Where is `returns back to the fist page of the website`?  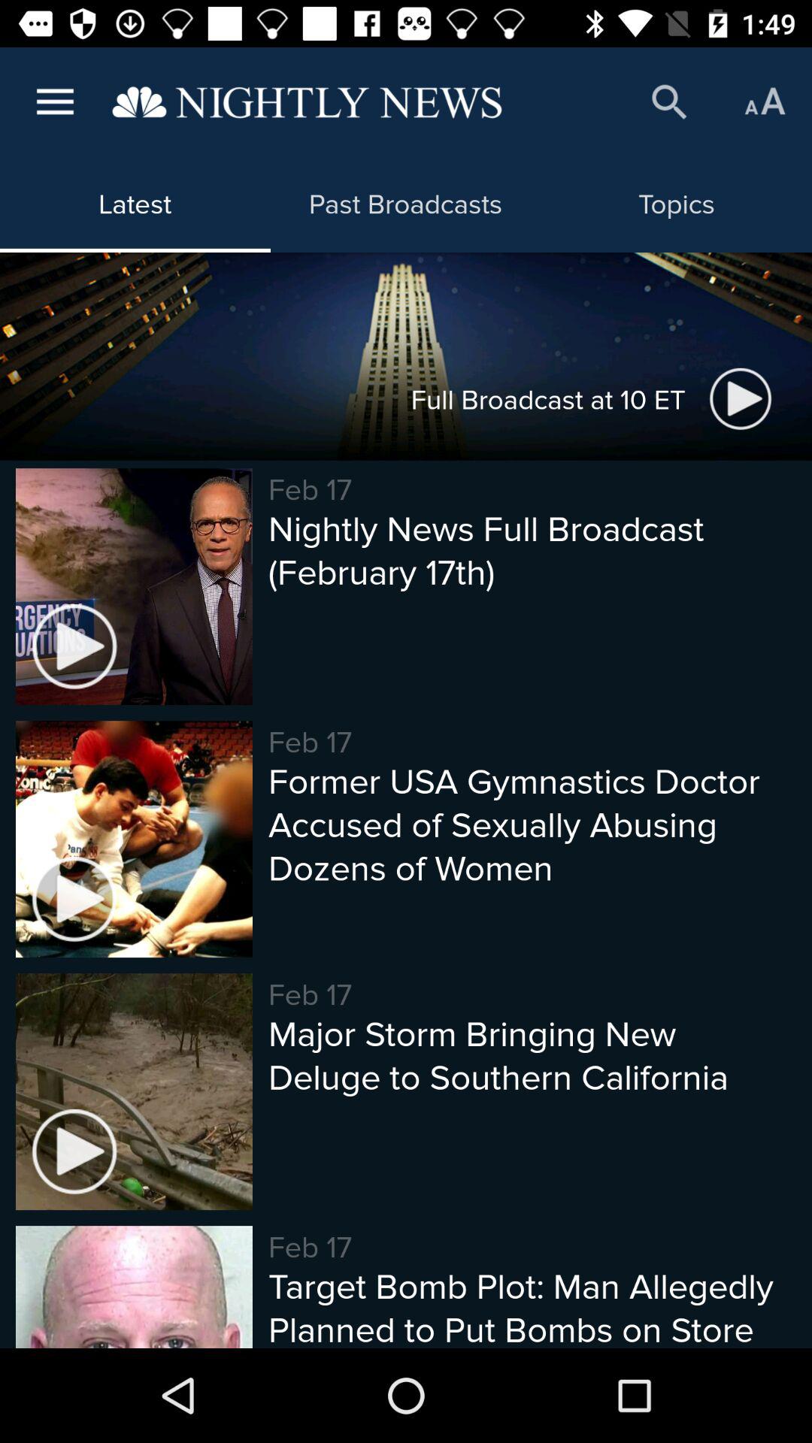 returns back to the fist page of the website is located at coordinates (307, 102).